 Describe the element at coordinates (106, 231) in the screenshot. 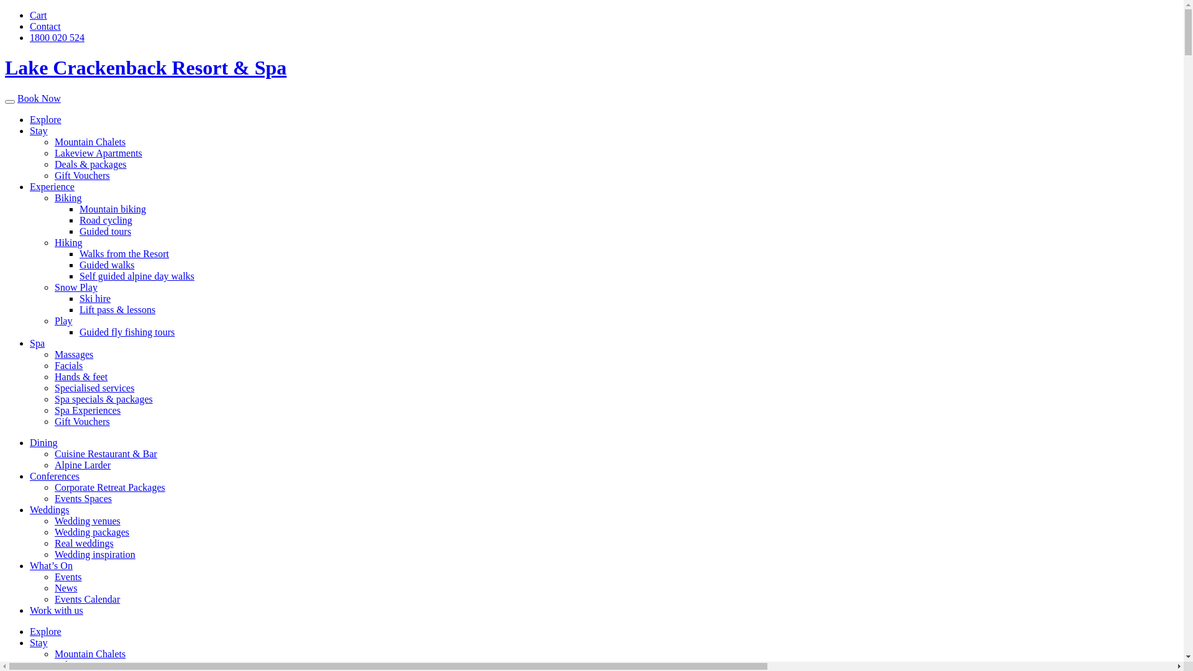

I see `Guided tours` at that location.